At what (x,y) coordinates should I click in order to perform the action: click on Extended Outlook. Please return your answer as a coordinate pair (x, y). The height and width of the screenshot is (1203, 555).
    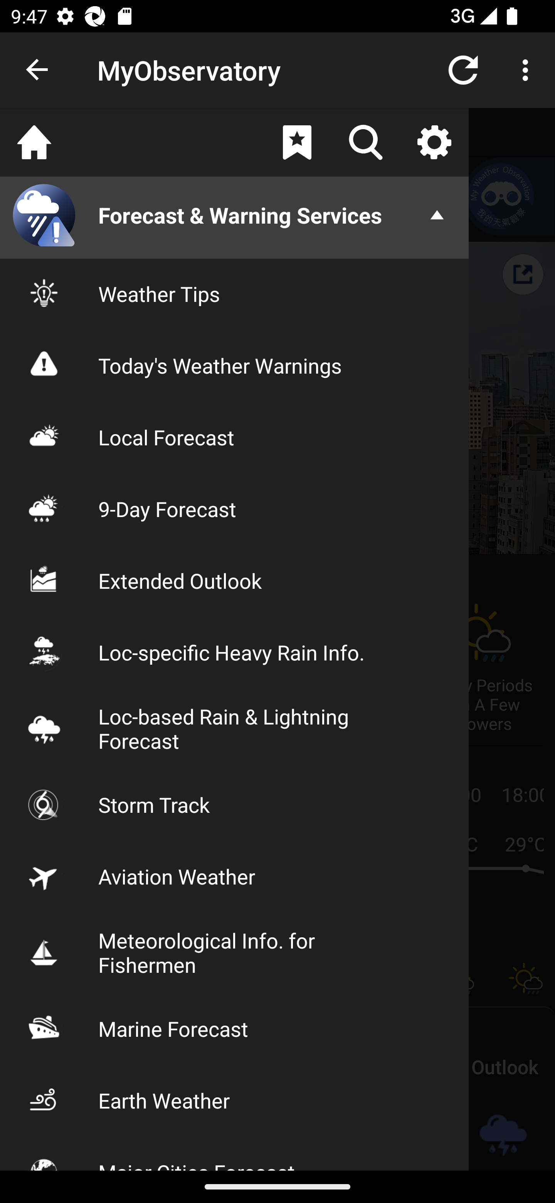
    Looking at the image, I should click on (234, 580).